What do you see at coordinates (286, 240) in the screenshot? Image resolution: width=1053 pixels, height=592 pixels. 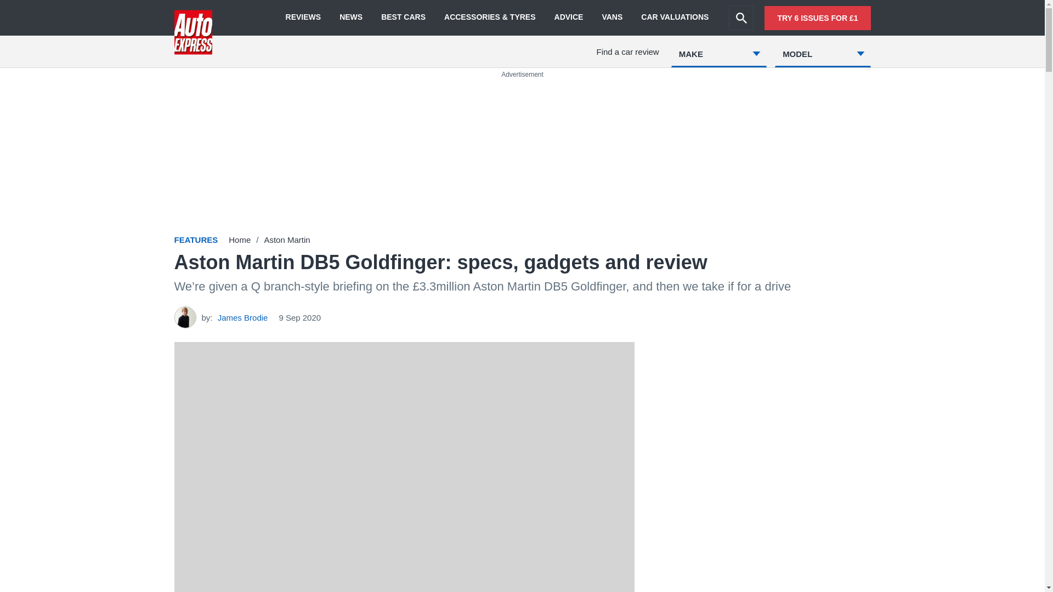 I see `Aston Martin` at bounding box center [286, 240].